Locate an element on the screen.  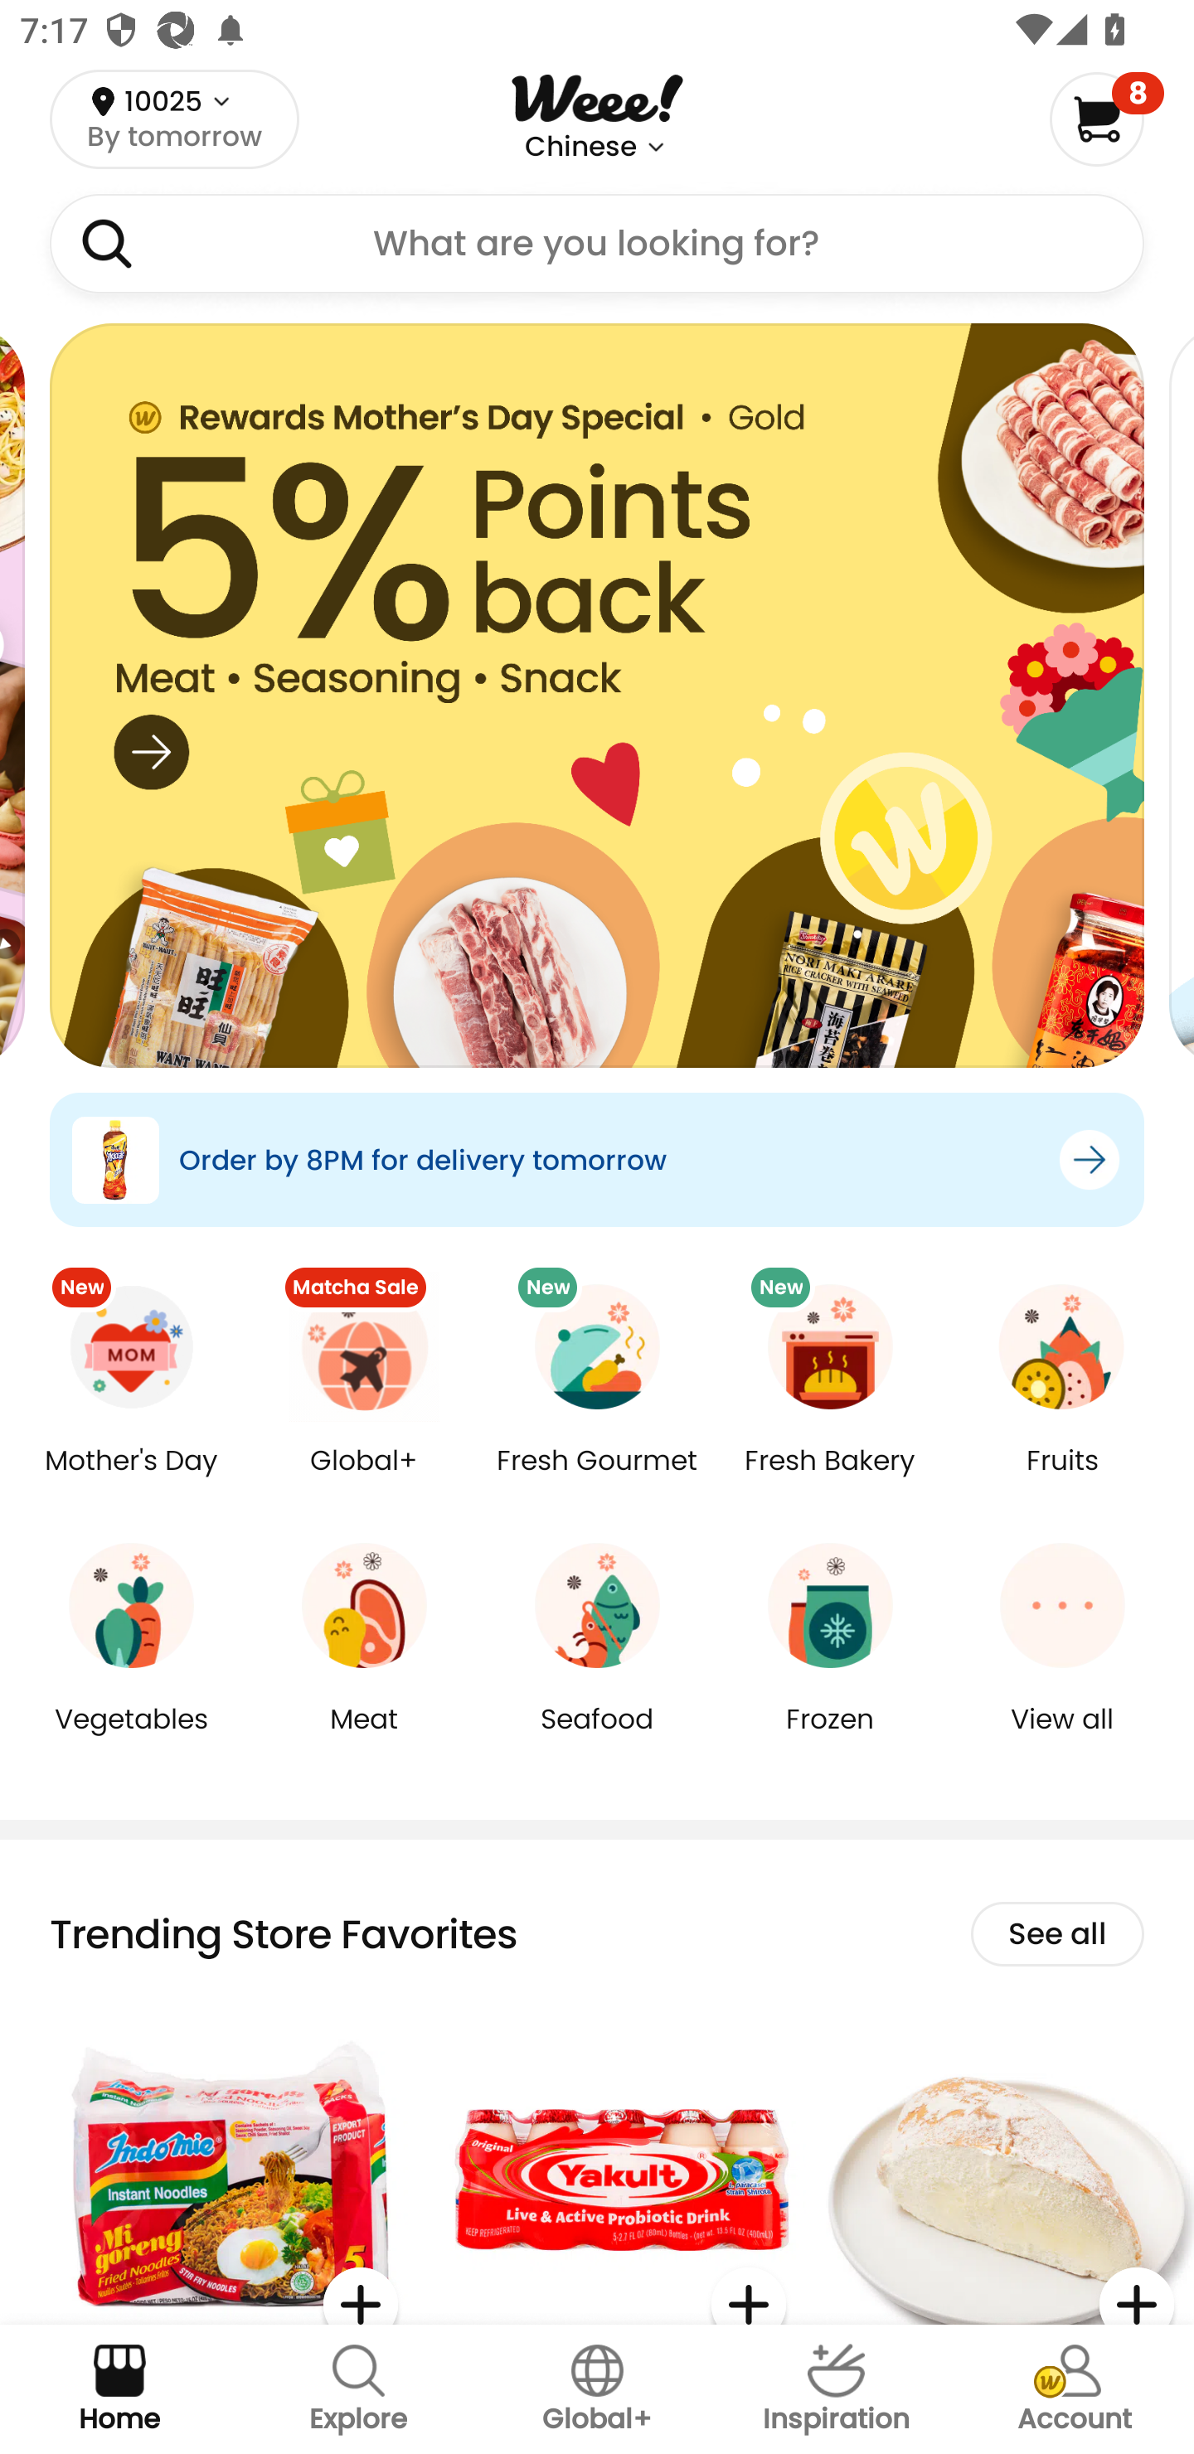
Chinese is located at coordinates (580, 147).